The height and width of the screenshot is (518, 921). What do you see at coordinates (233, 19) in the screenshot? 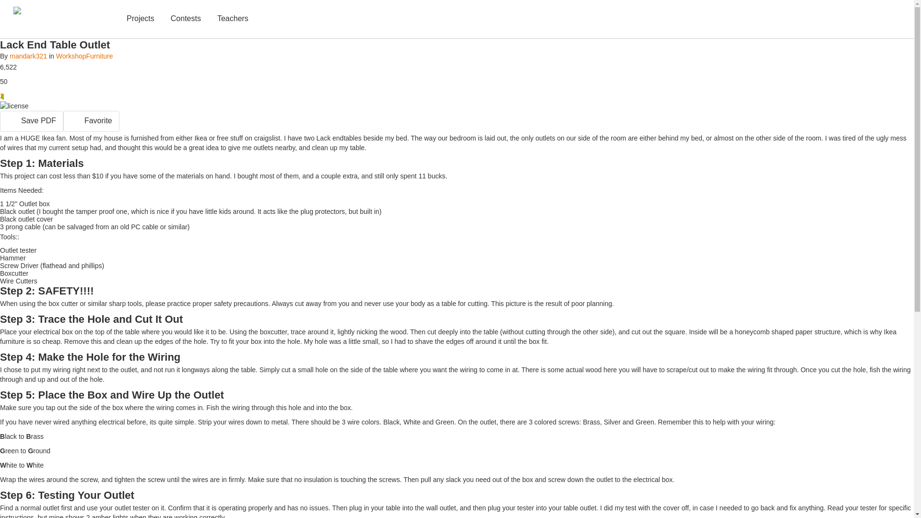
I see `Teachers` at bounding box center [233, 19].